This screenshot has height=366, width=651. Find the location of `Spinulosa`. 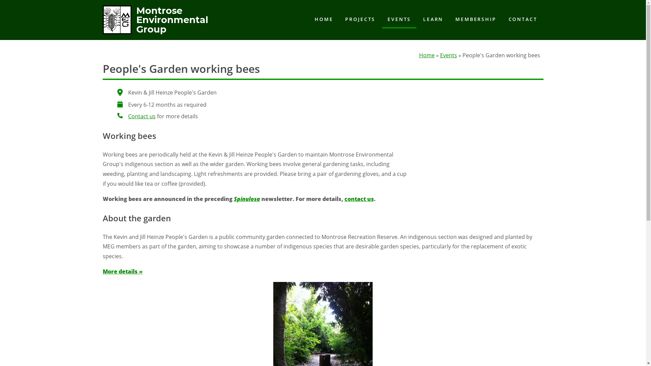

Spinulosa is located at coordinates (247, 199).